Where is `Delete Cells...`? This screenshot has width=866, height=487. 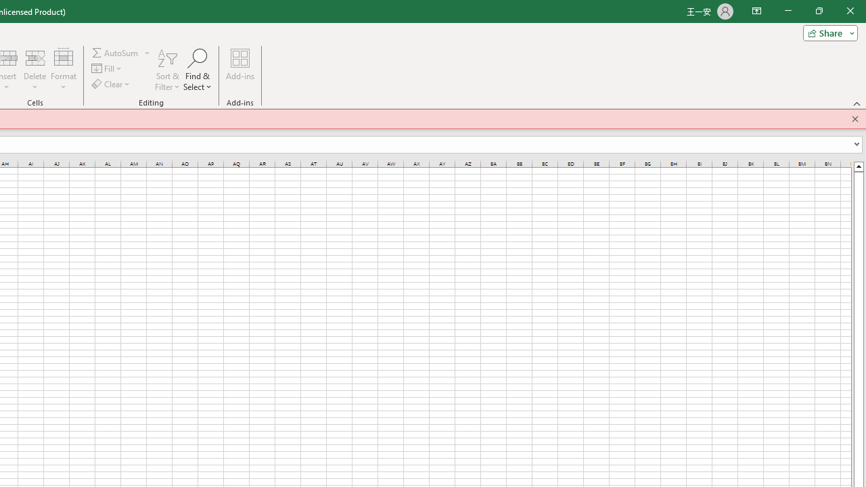
Delete Cells... is located at coordinates (35, 57).